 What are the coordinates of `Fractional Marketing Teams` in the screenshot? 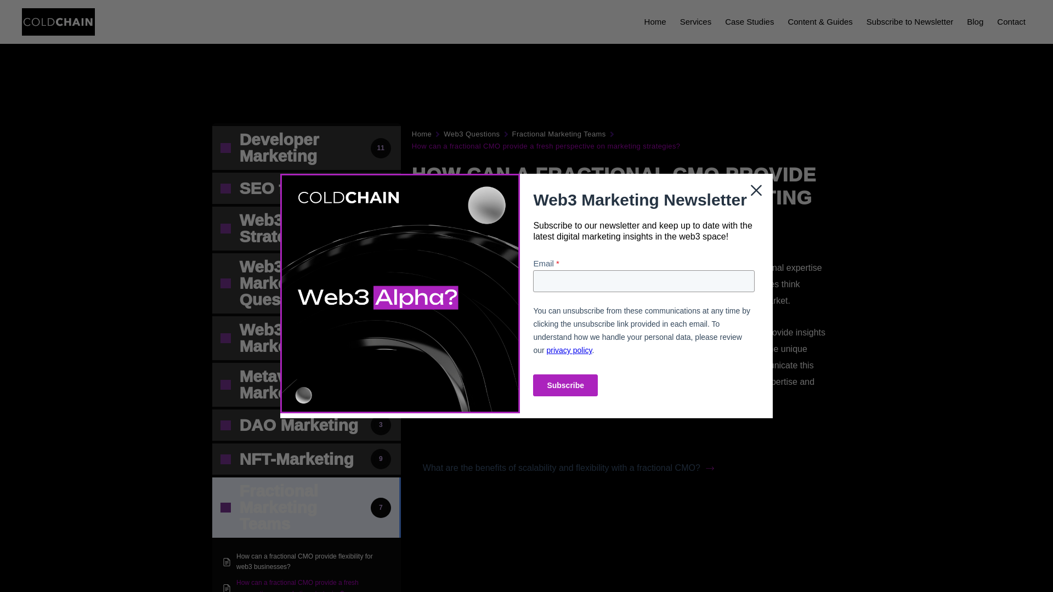 It's located at (444, 267).